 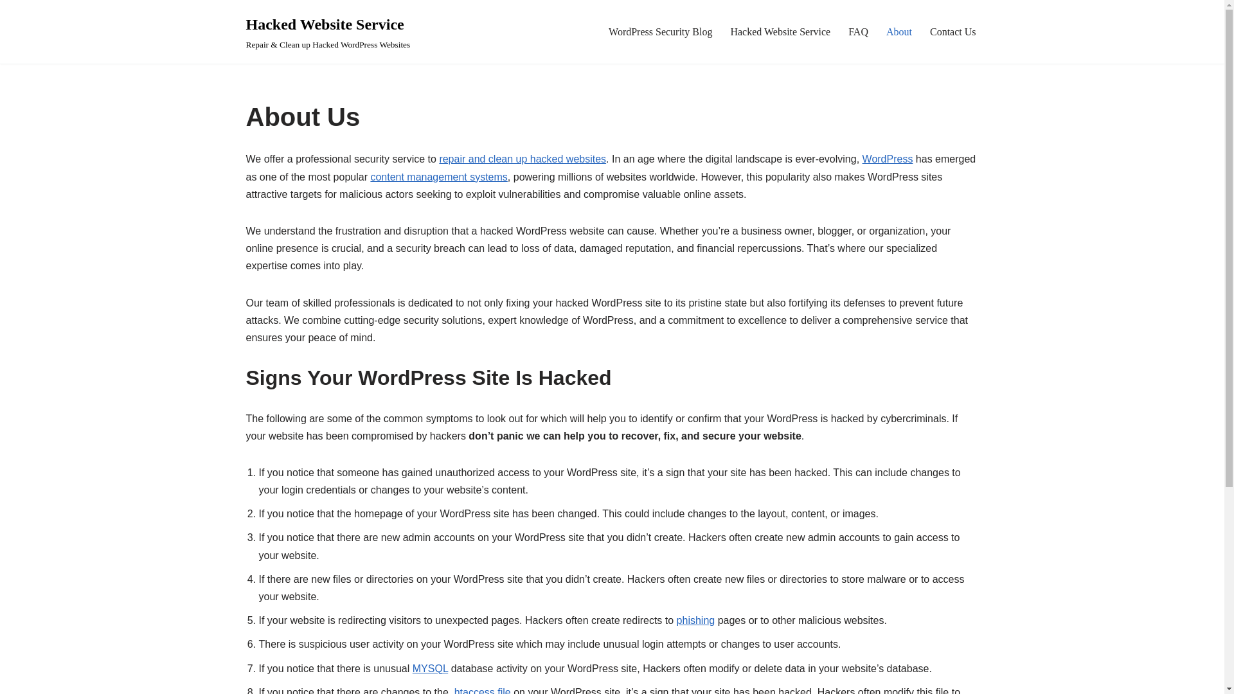 I want to click on Contact Us, so click(x=952, y=31).